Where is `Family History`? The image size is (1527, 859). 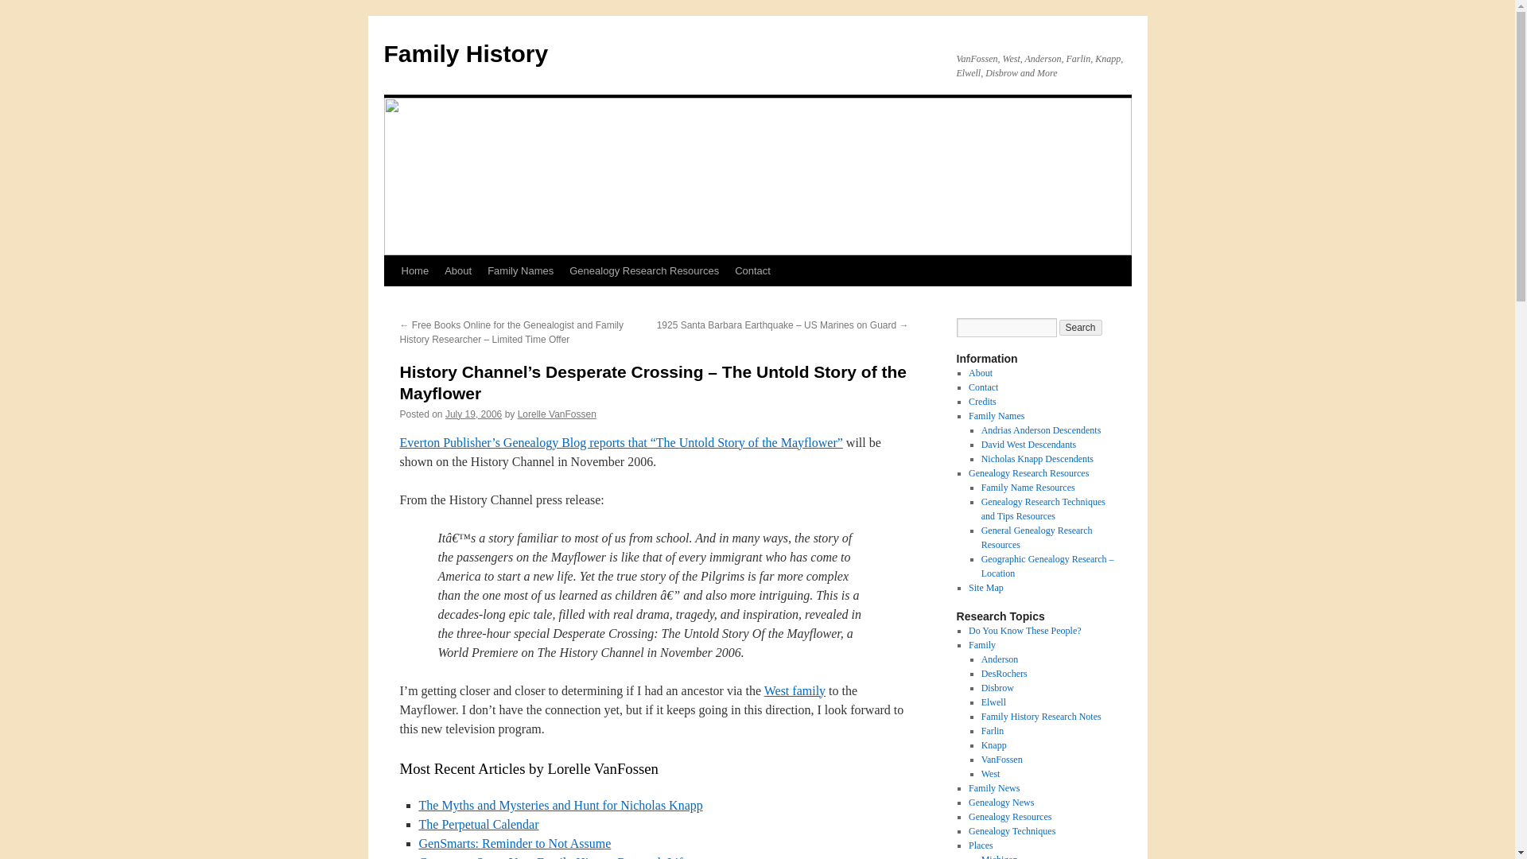
Family History is located at coordinates (465, 53).